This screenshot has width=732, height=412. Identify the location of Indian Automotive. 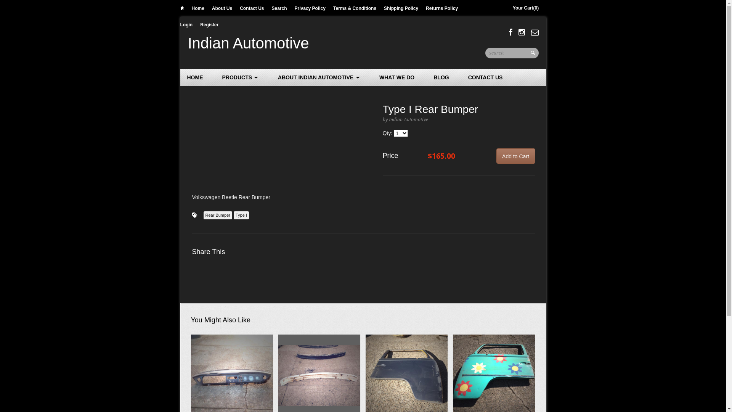
(248, 43).